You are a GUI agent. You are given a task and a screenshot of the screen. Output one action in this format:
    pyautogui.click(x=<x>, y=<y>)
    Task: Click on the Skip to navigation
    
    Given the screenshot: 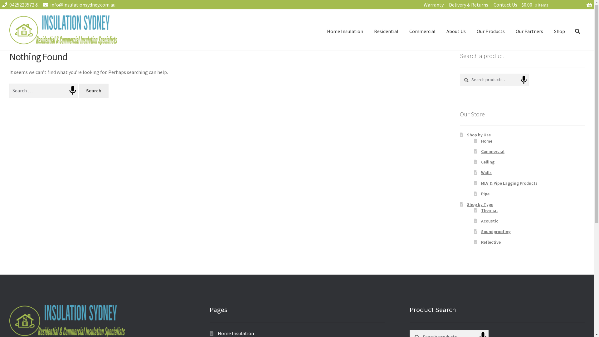 What is the action you would take?
    pyautogui.click(x=9, y=32)
    